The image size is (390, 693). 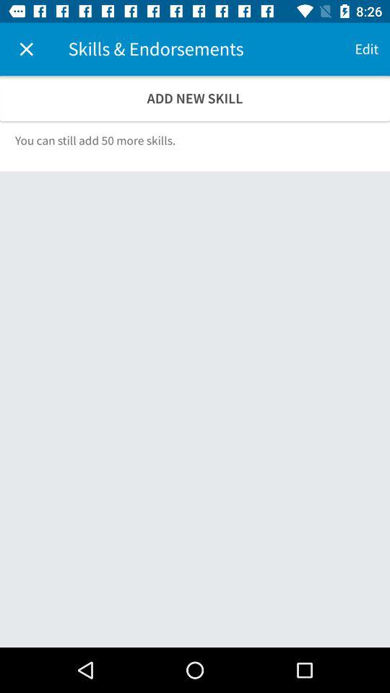 I want to click on open icon at the top left corner, so click(x=26, y=49).